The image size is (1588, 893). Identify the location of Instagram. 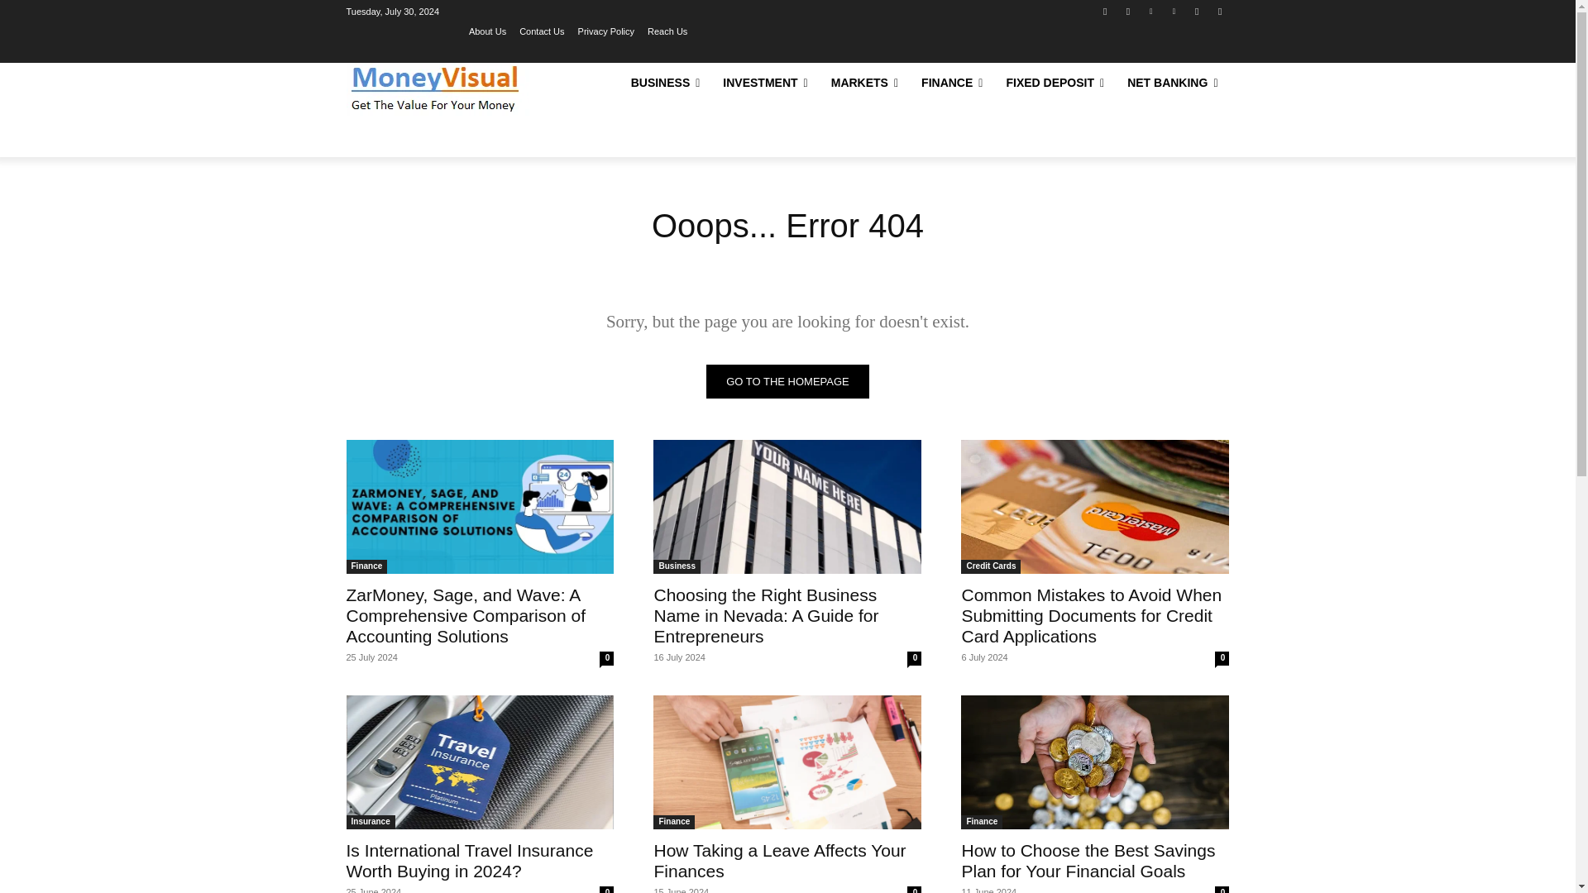
(1128, 11).